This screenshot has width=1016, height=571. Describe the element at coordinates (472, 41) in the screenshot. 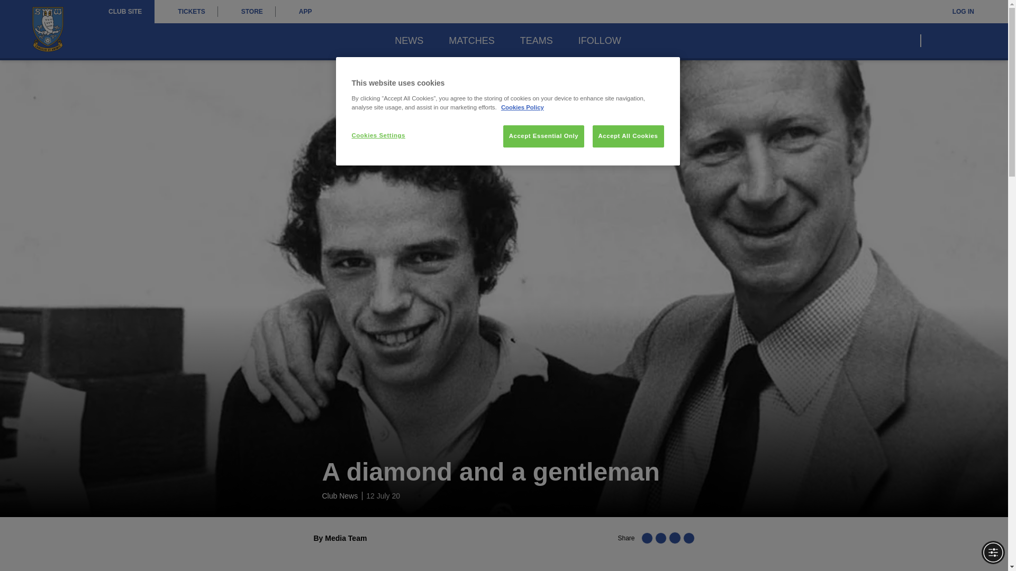

I see `MATCHES` at that location.